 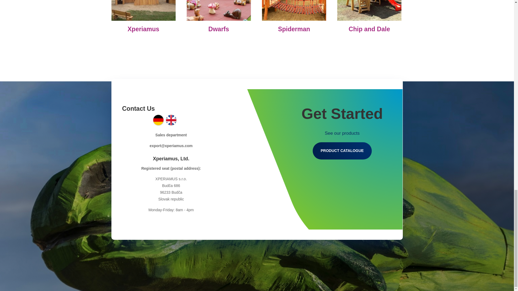 What do you see at coordinates (369, 18) in the screenshot?
I see `Chip and Dale` at bounding box center [369, 18].